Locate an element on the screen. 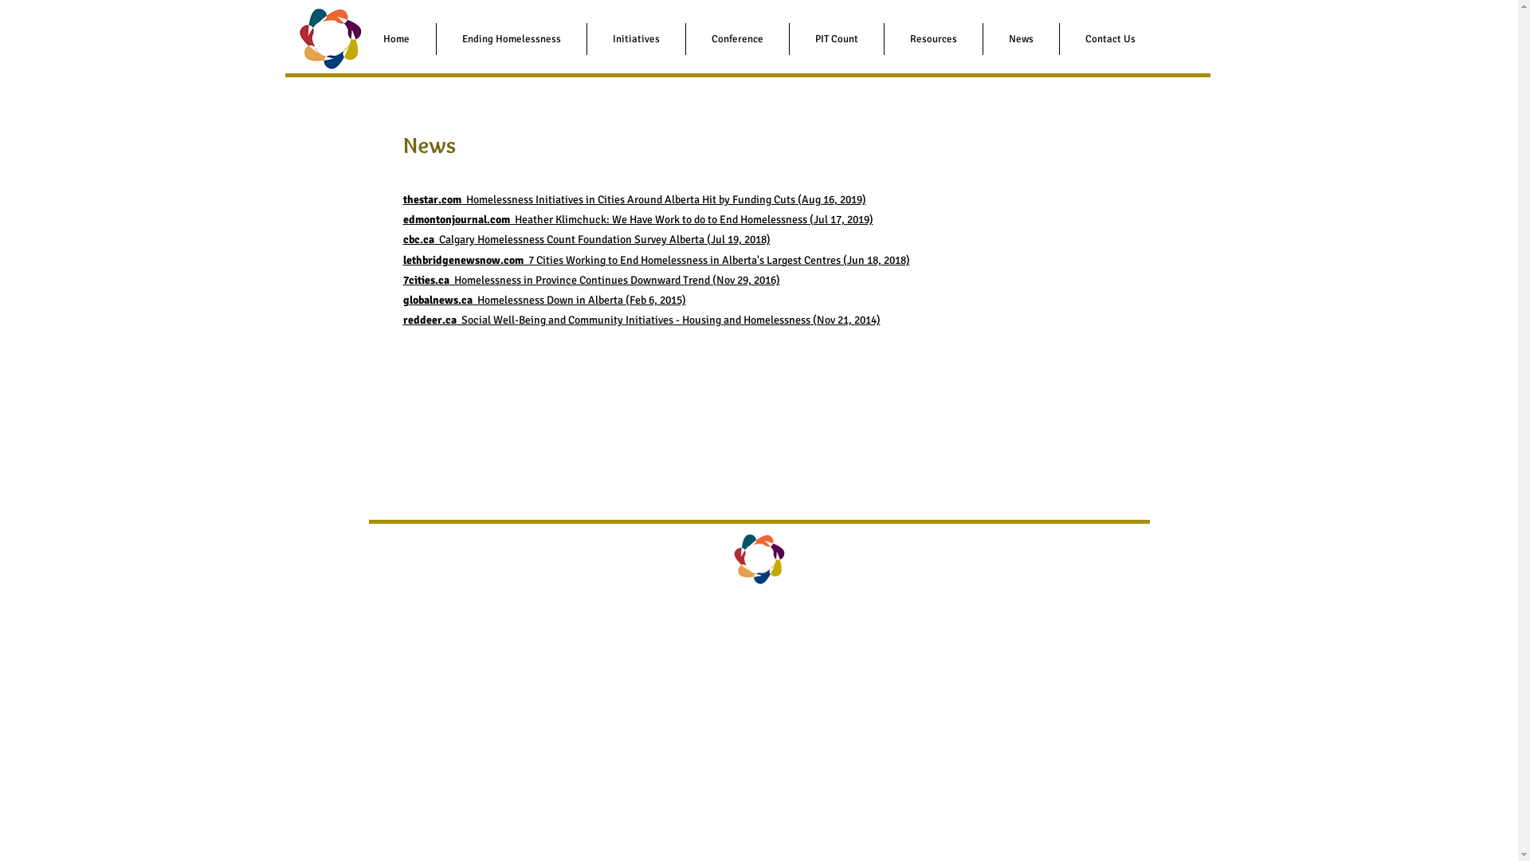 This screenshot has height=861, width=1530. globalnews.ca  Homelessness Down in Alberta (Feb 6, 2015) is located at coordinates (545, 300).